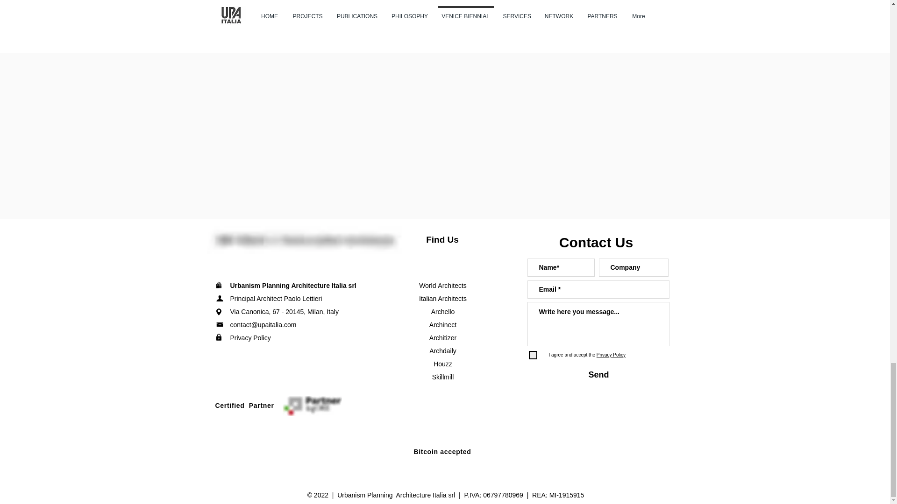 This screenshot has height=504, width=897. Describe the element at coordinates (443, 312) in the screenshot. I see `Archello` at that location.